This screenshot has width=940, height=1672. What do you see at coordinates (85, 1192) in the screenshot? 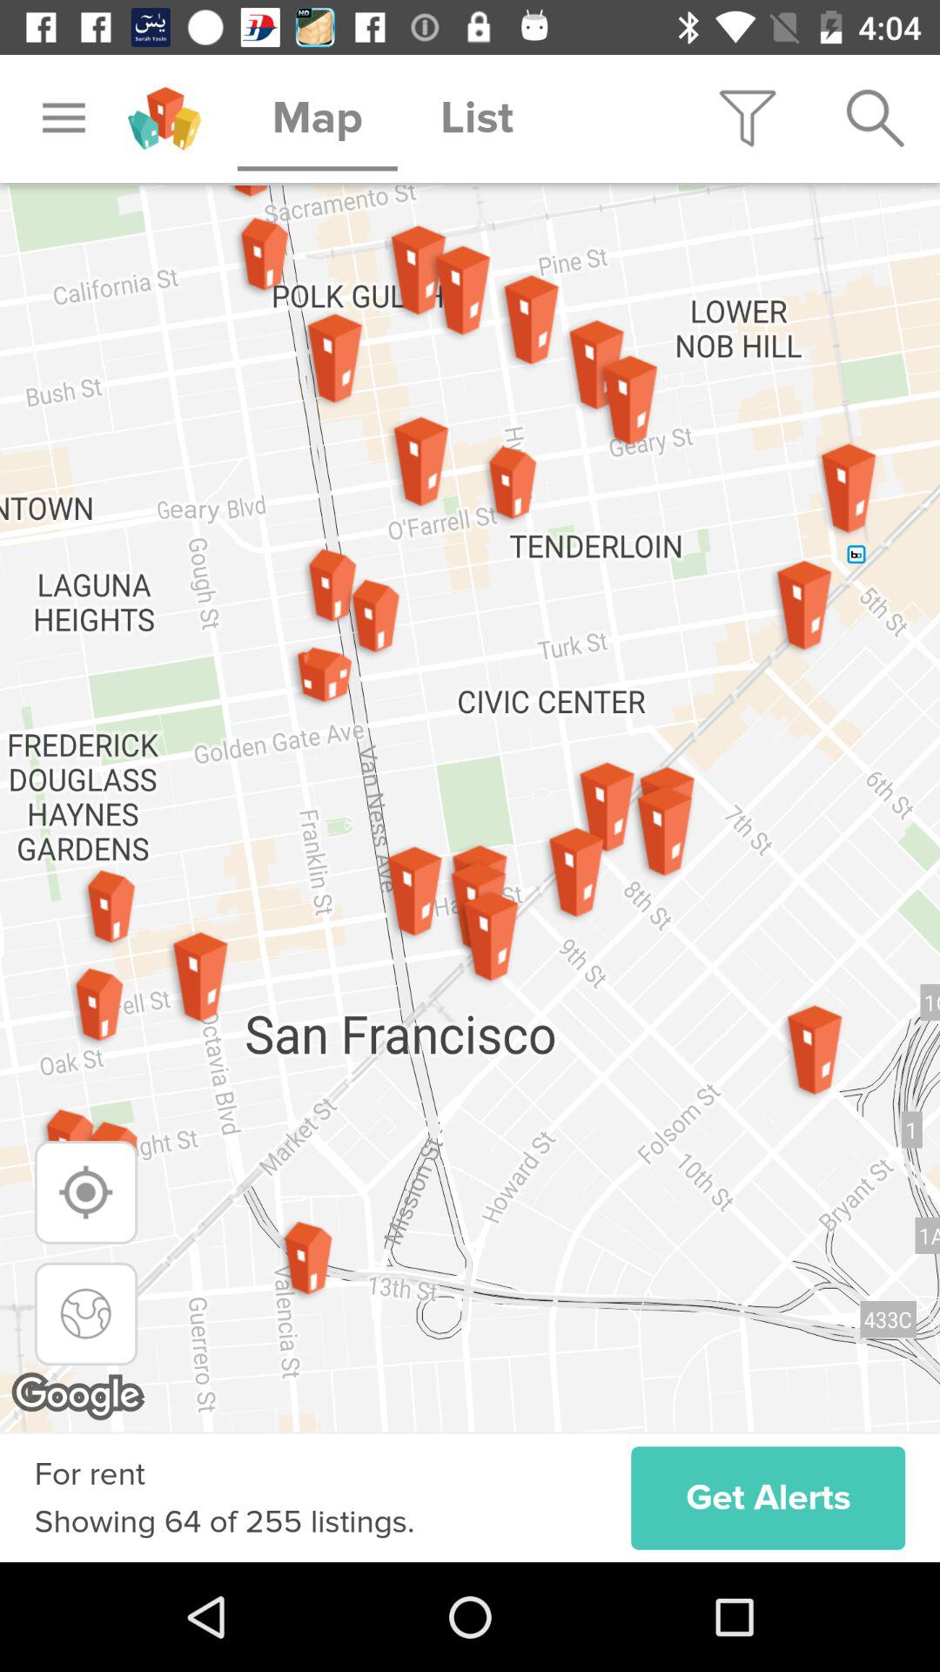
I see `track location` at bounding box center [85, 1192].